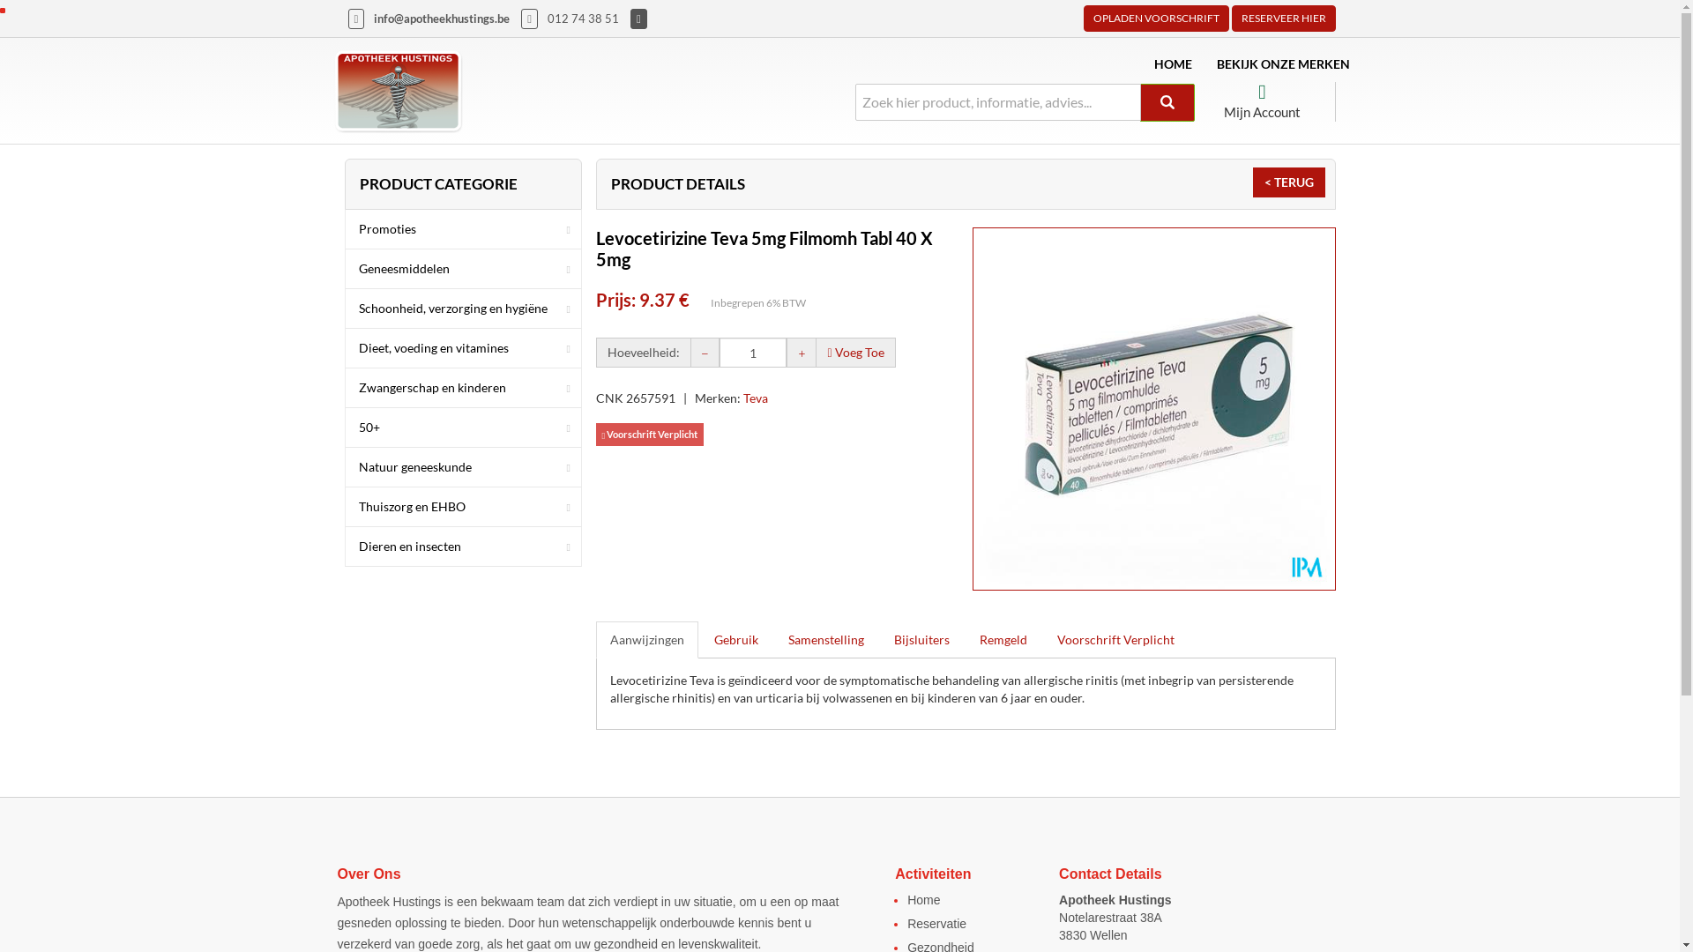  I want to click on Promoties, so click(464, 229).